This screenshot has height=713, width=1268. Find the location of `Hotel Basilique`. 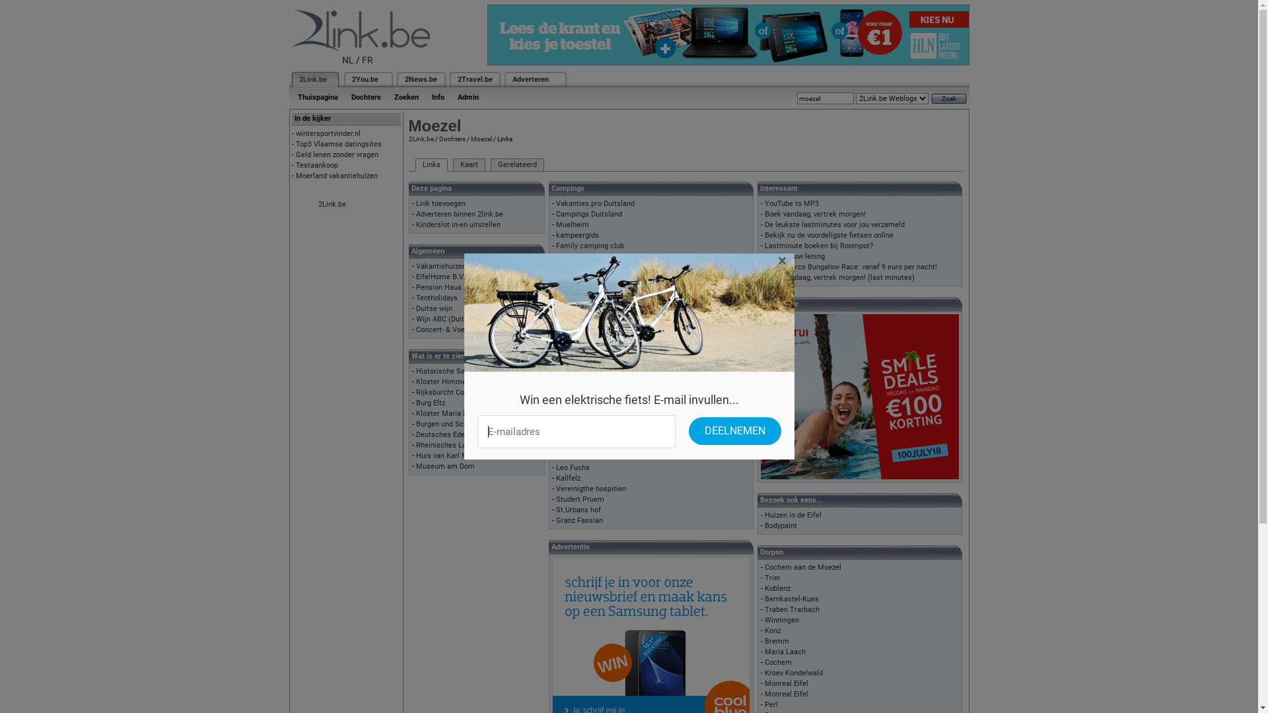

Hotel Basilique is located at coordinates (581, 340).